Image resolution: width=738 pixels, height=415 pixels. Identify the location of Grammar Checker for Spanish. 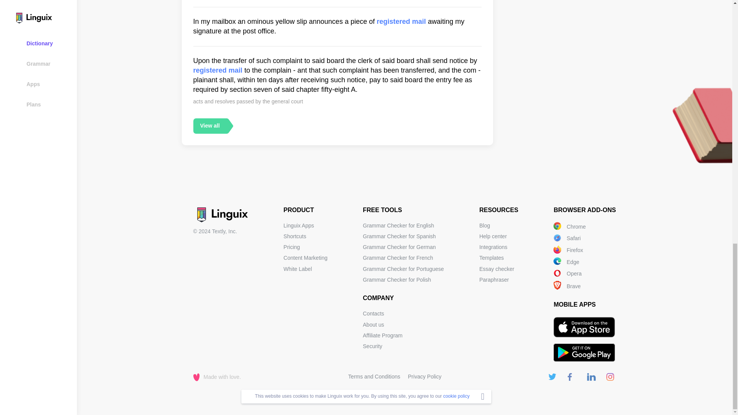
(399, 236).